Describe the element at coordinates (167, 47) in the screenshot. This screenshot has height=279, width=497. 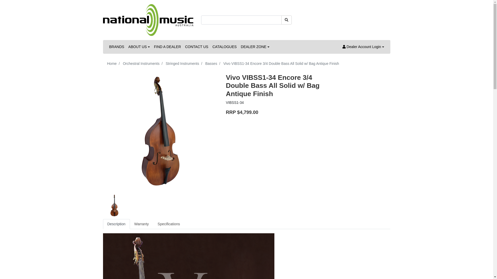
I see `FIND A DEALER` at that location.